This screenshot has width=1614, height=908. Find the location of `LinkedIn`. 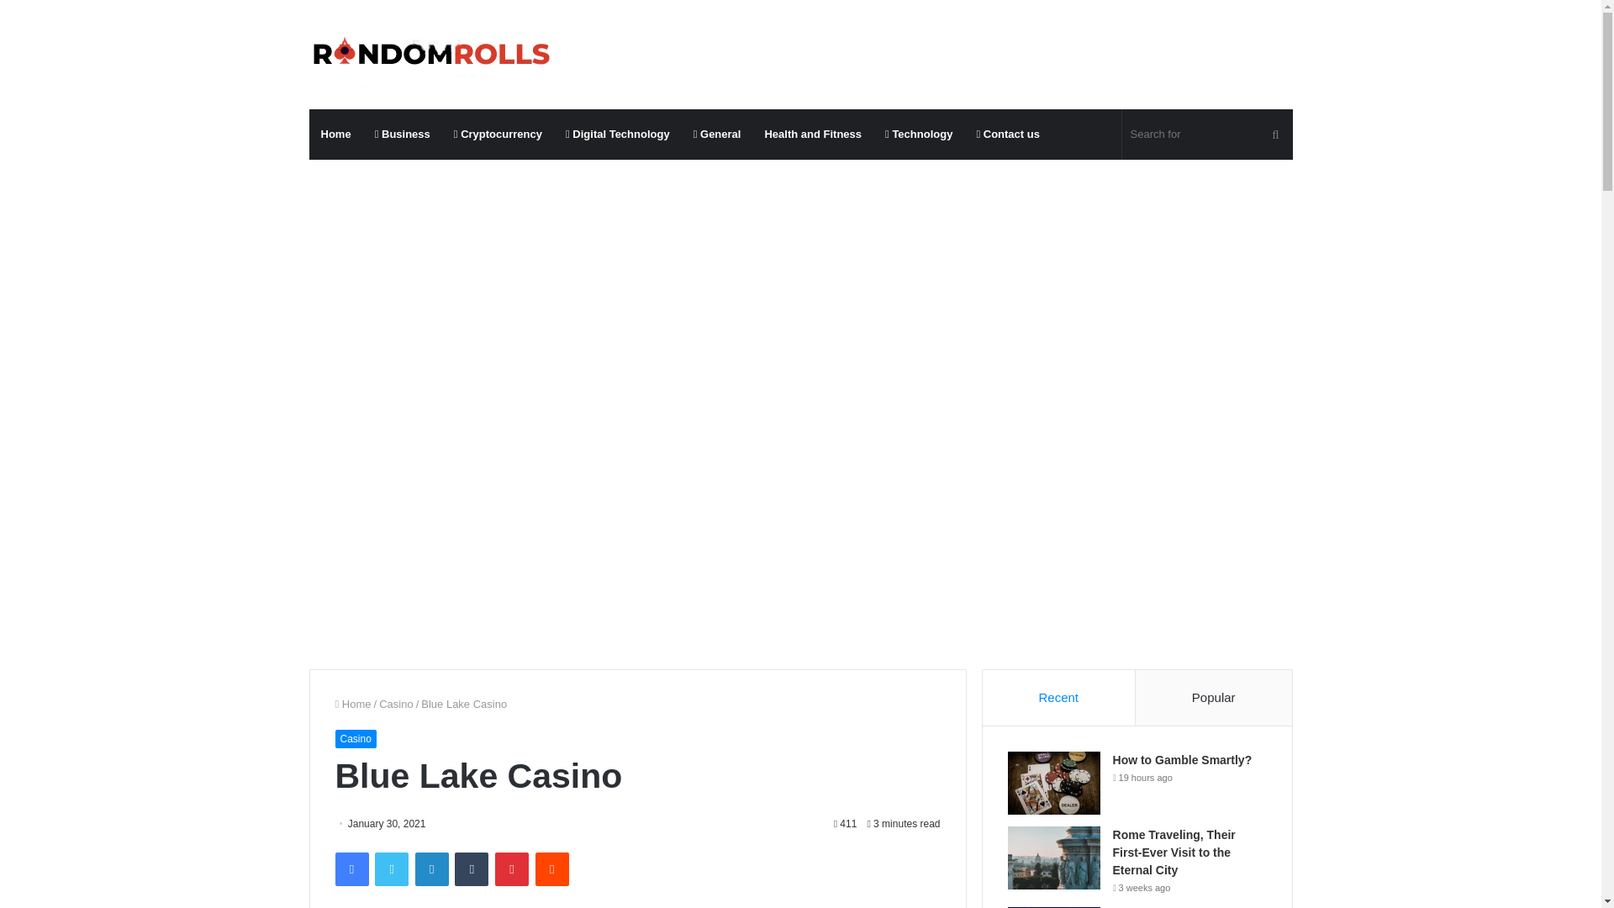

LinkedIn is located at coordinates (431, 869).